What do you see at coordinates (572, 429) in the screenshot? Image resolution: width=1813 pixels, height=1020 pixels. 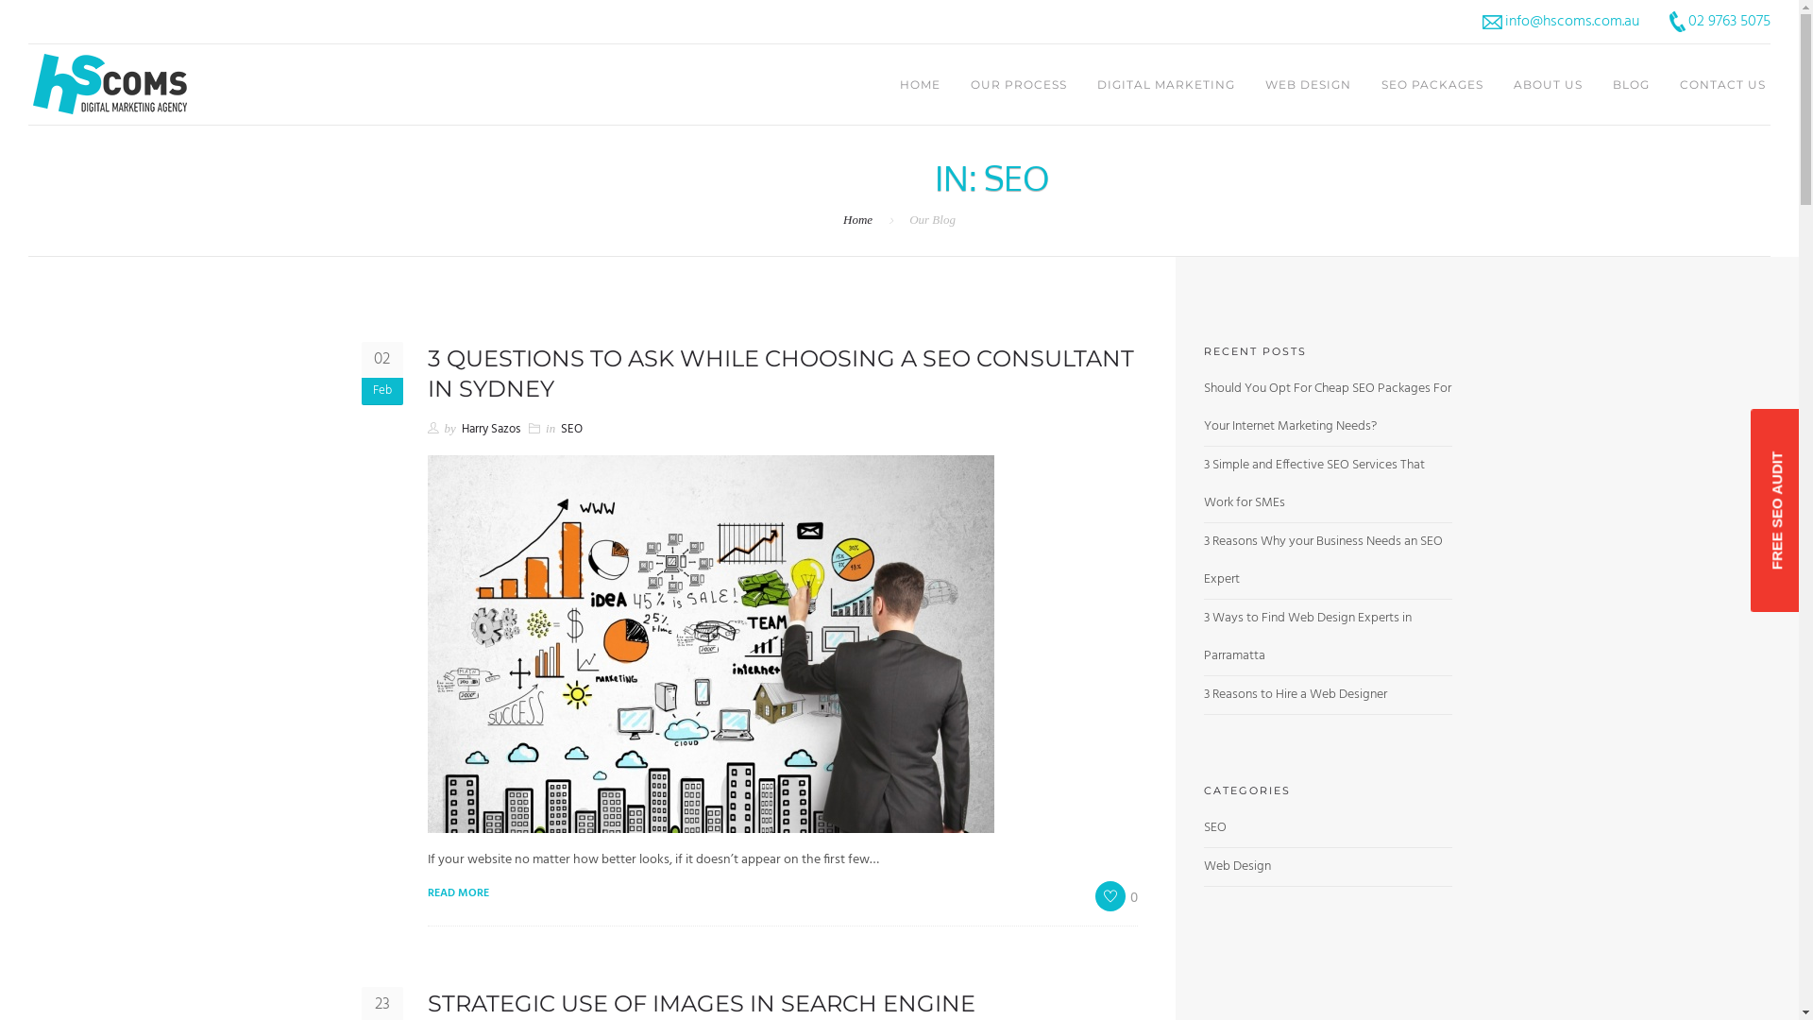 I see `SEO` at bounding box center [572, 429].